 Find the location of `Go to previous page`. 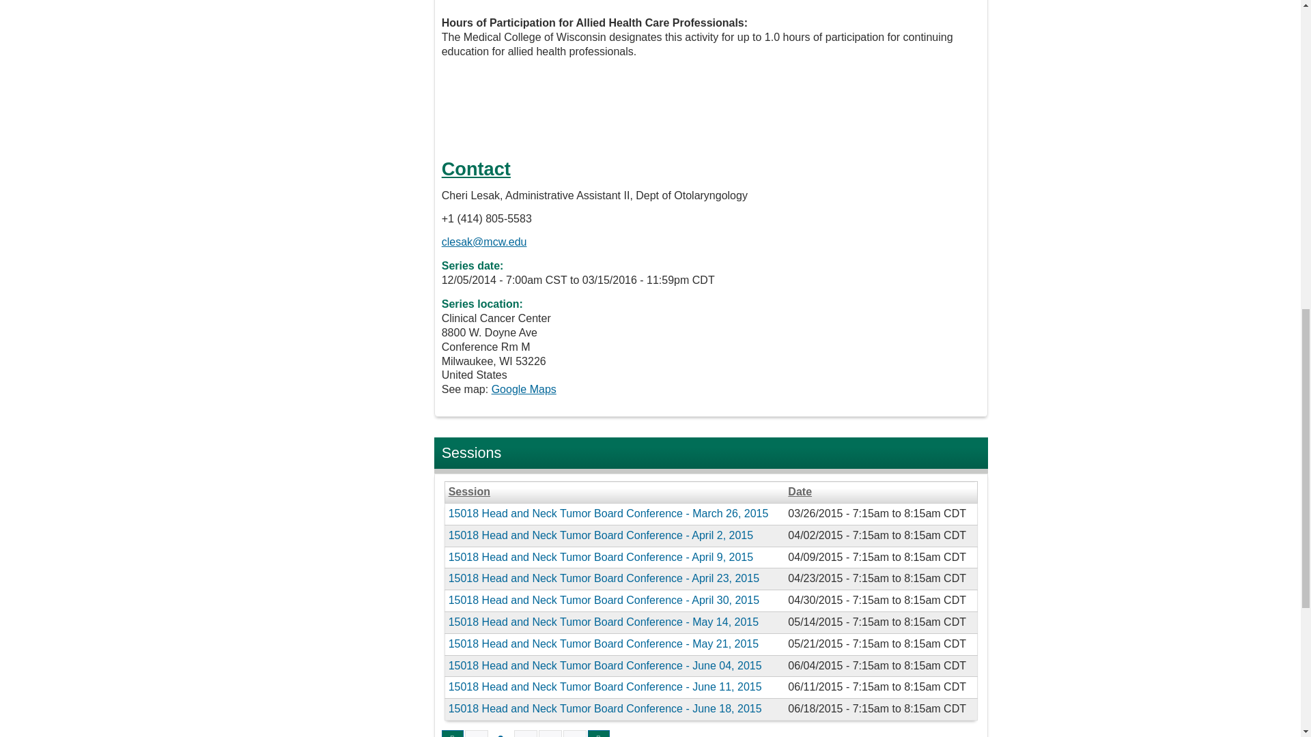

Go to previous page is located at coordinates (453, 734).